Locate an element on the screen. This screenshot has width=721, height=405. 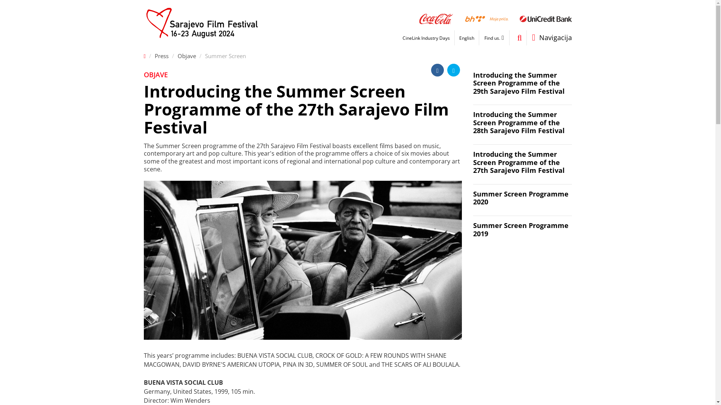
Summer Screen Programme 2020 is located at coordinates (523, 203).